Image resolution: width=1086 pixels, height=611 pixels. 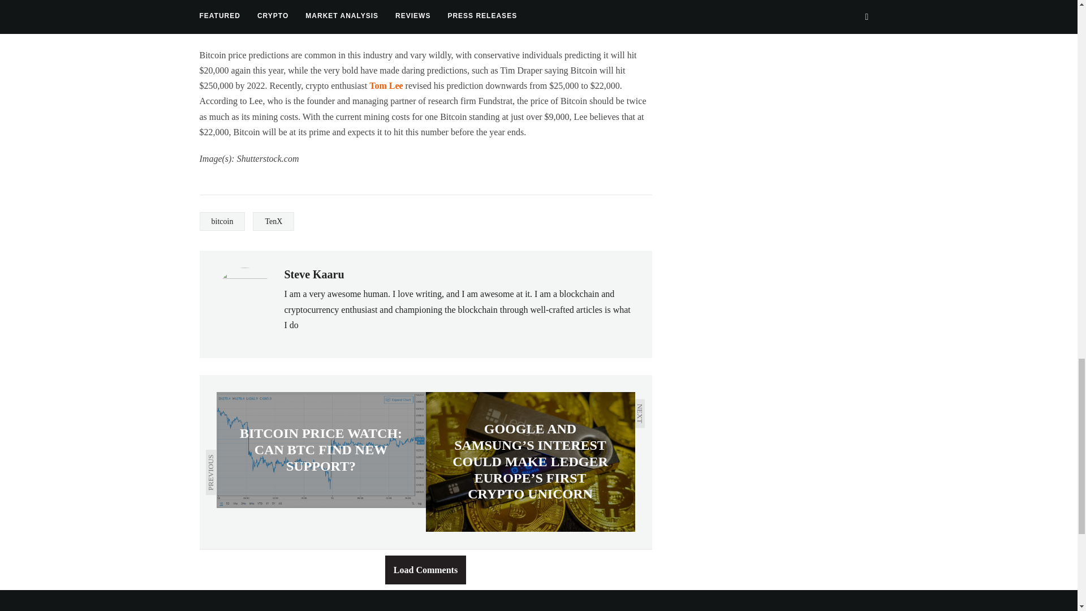 What do you see at coordinates (274, 221) in the screenshot?
I see `TenX` at bounding box center [274, 221].